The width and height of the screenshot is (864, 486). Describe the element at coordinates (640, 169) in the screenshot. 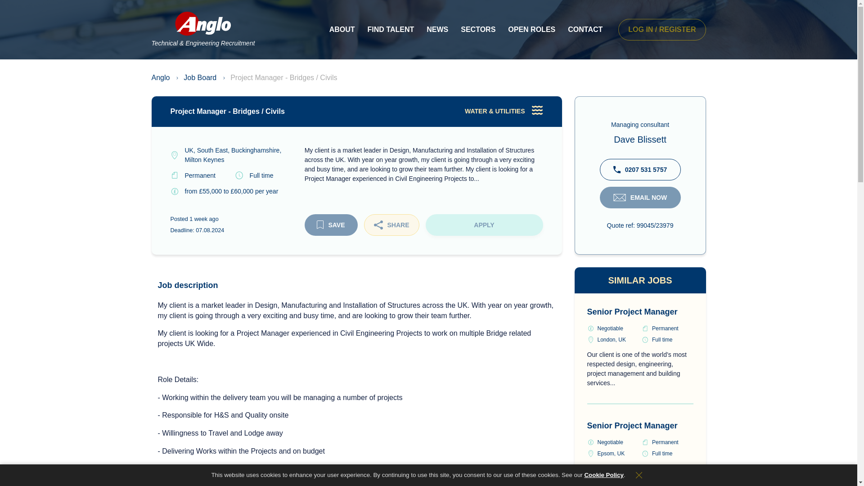

I see `0207 531 5757` at that location.